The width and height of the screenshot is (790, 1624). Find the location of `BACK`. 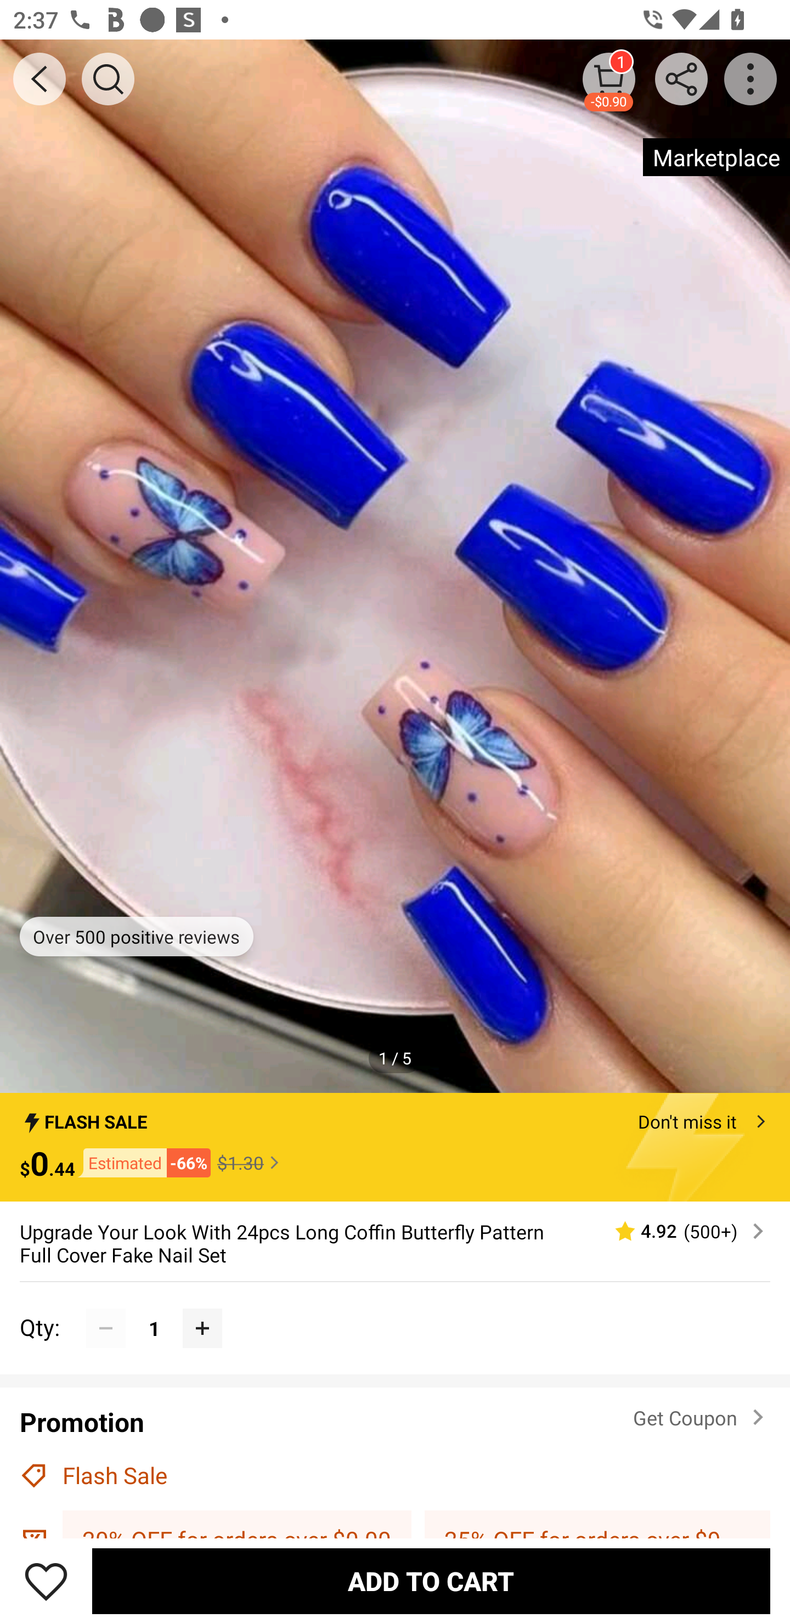

BACK is located at coordinates (39, 79).